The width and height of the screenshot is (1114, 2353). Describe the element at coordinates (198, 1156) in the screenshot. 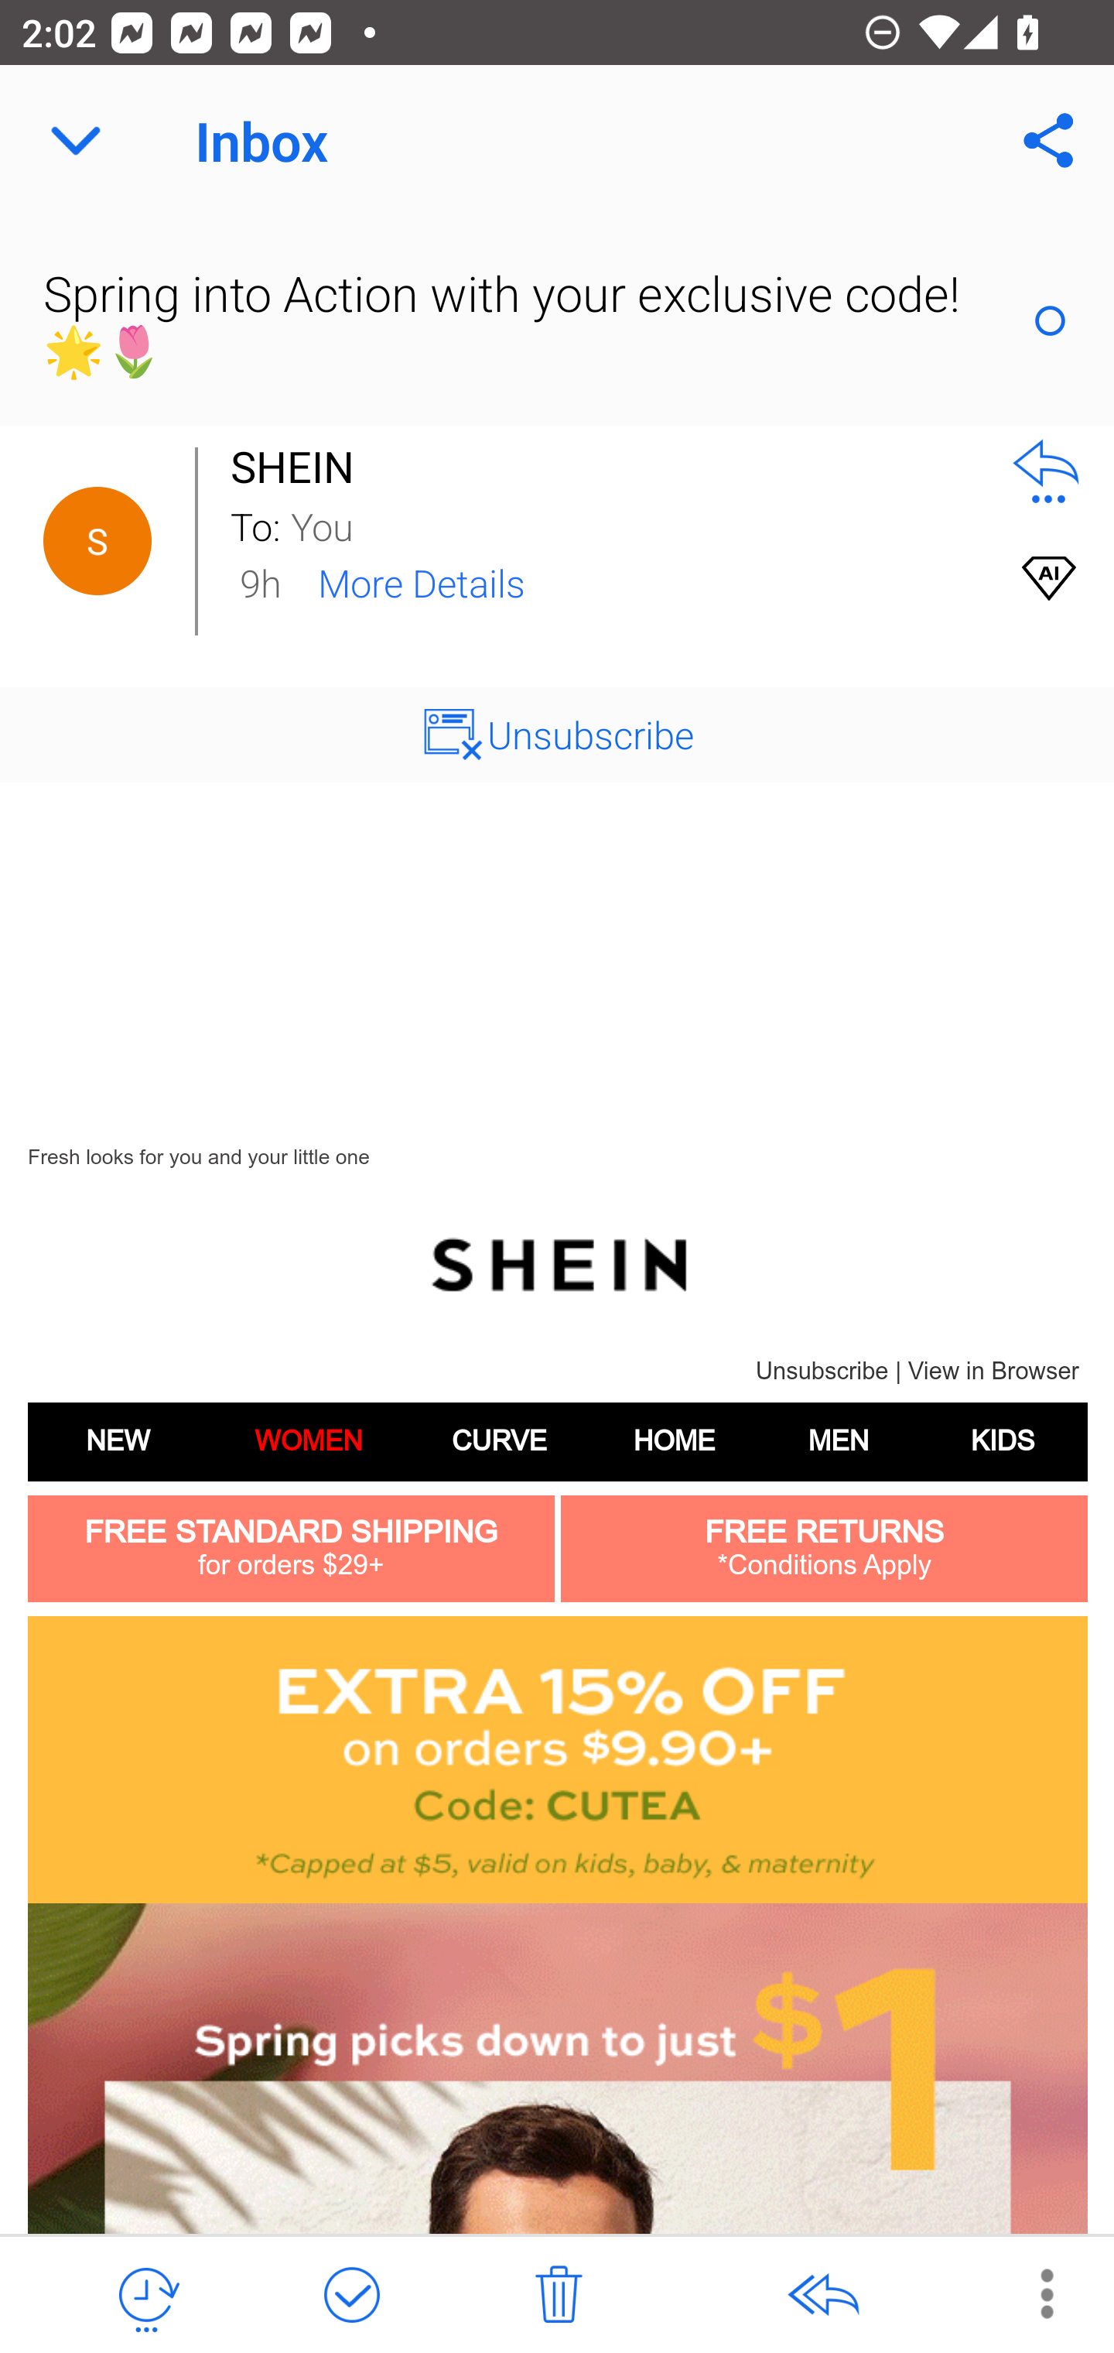

I see `Fresh looks for you and your little one` at that location.